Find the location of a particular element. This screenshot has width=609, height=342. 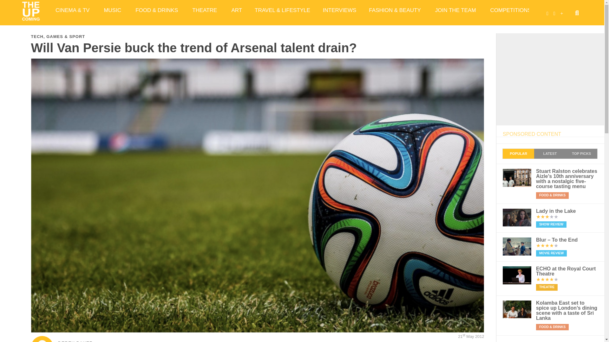

MUSIC is located at coordinates (113, 10).